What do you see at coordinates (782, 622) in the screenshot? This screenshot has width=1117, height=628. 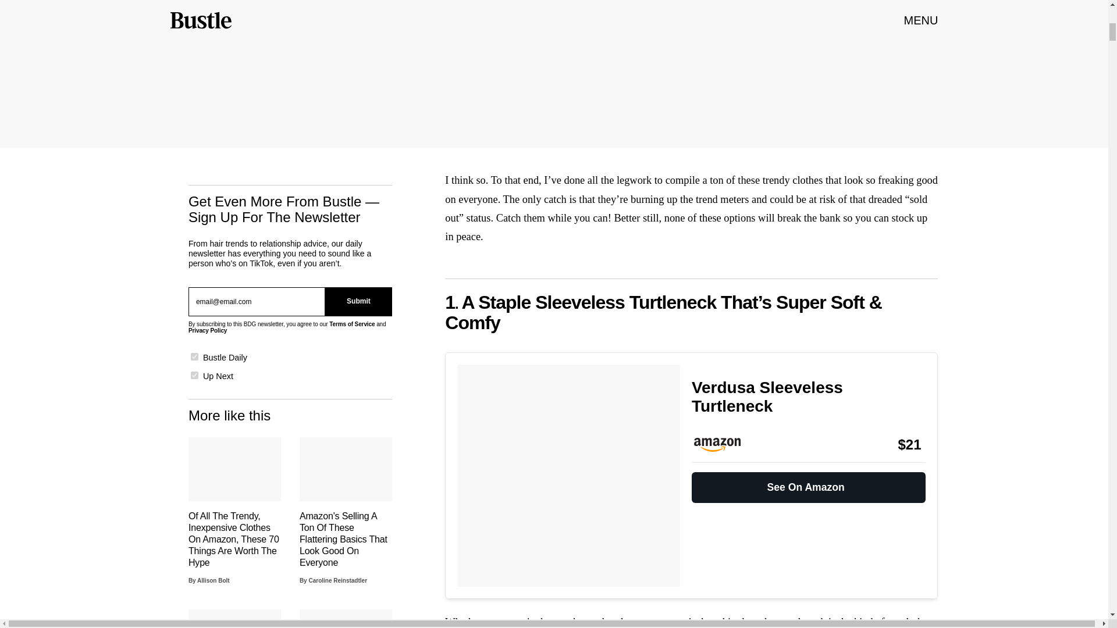 I see `sleeveless turtleneck` at bounding box center [782, 622].